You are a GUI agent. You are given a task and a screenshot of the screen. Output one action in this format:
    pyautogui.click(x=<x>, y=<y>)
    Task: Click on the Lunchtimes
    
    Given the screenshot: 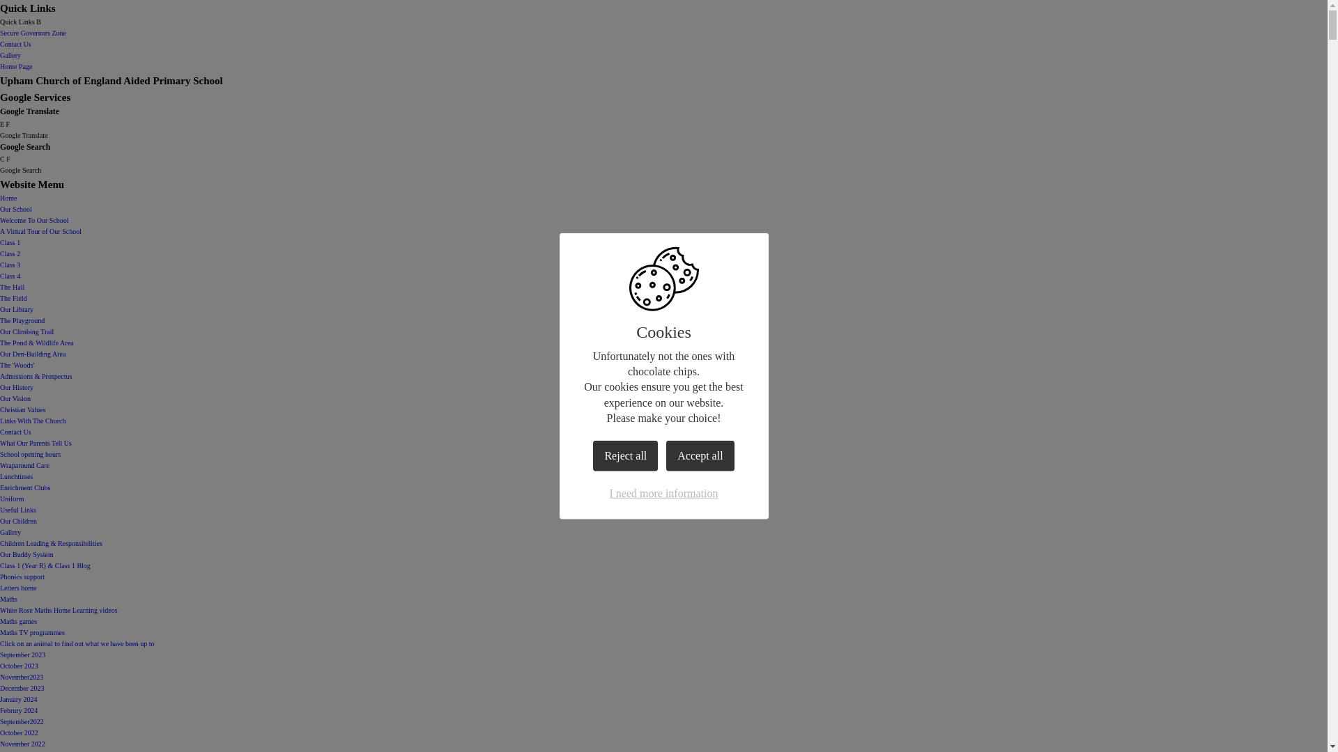 What is the action you would take?
    pyautogui.click(x=16, y=476)
    